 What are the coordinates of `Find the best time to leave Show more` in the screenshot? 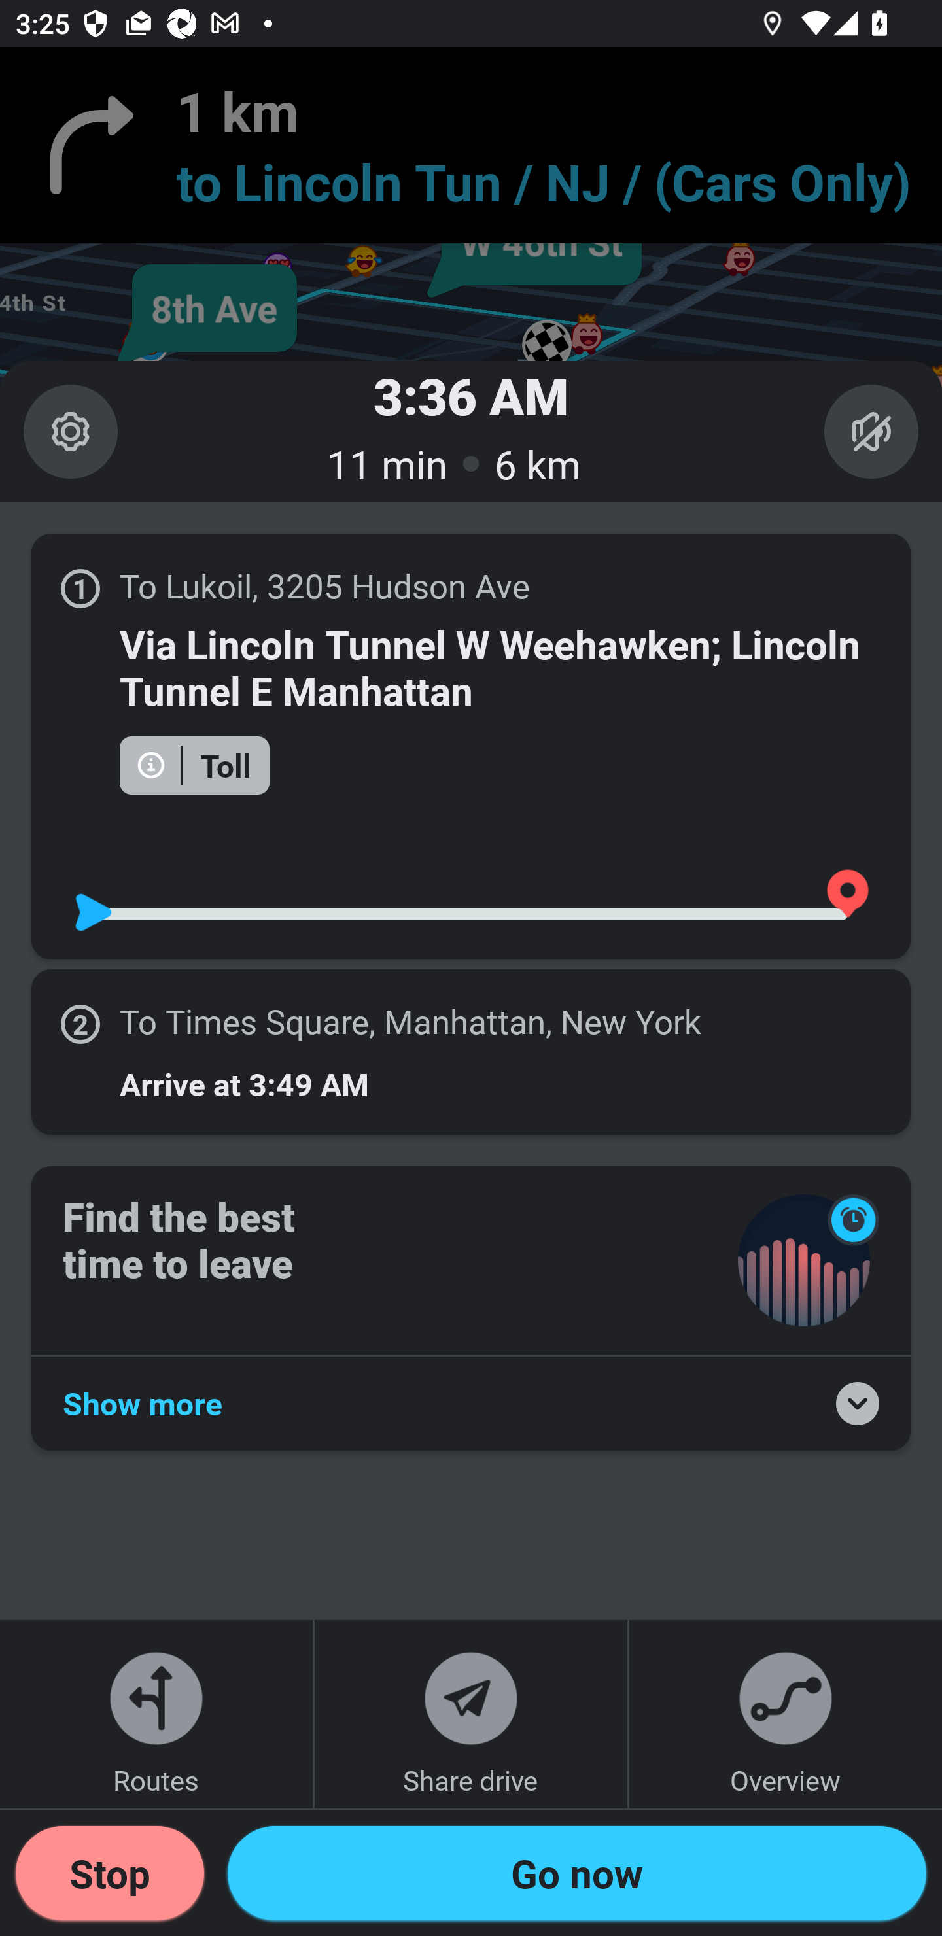 It's located at (471, 1307).